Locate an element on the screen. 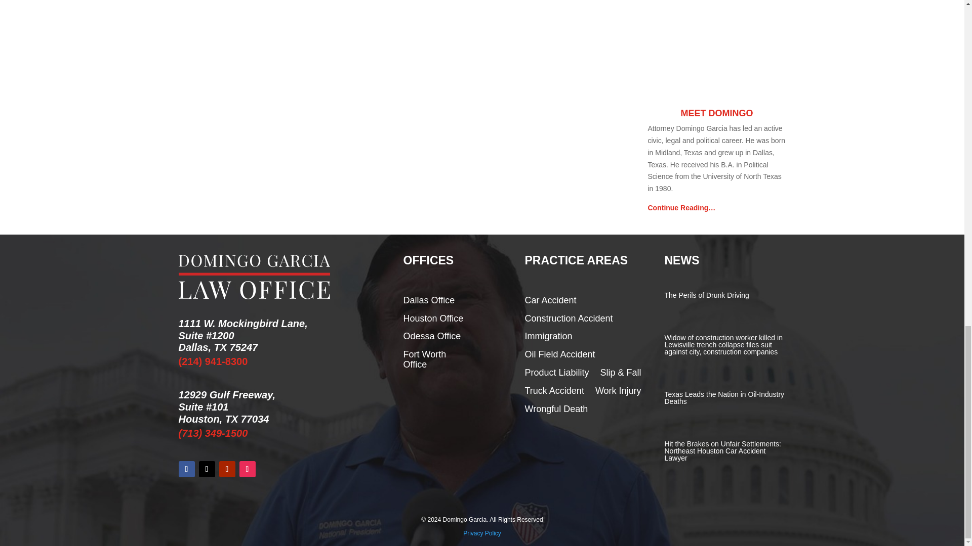  Follow on Youtube is located at coordinates (227, 469).